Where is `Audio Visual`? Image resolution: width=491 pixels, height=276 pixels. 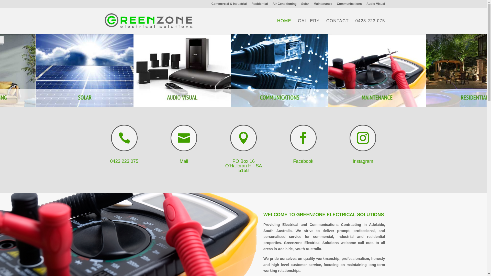
Audio Visual is located at coordinates (376, 5).